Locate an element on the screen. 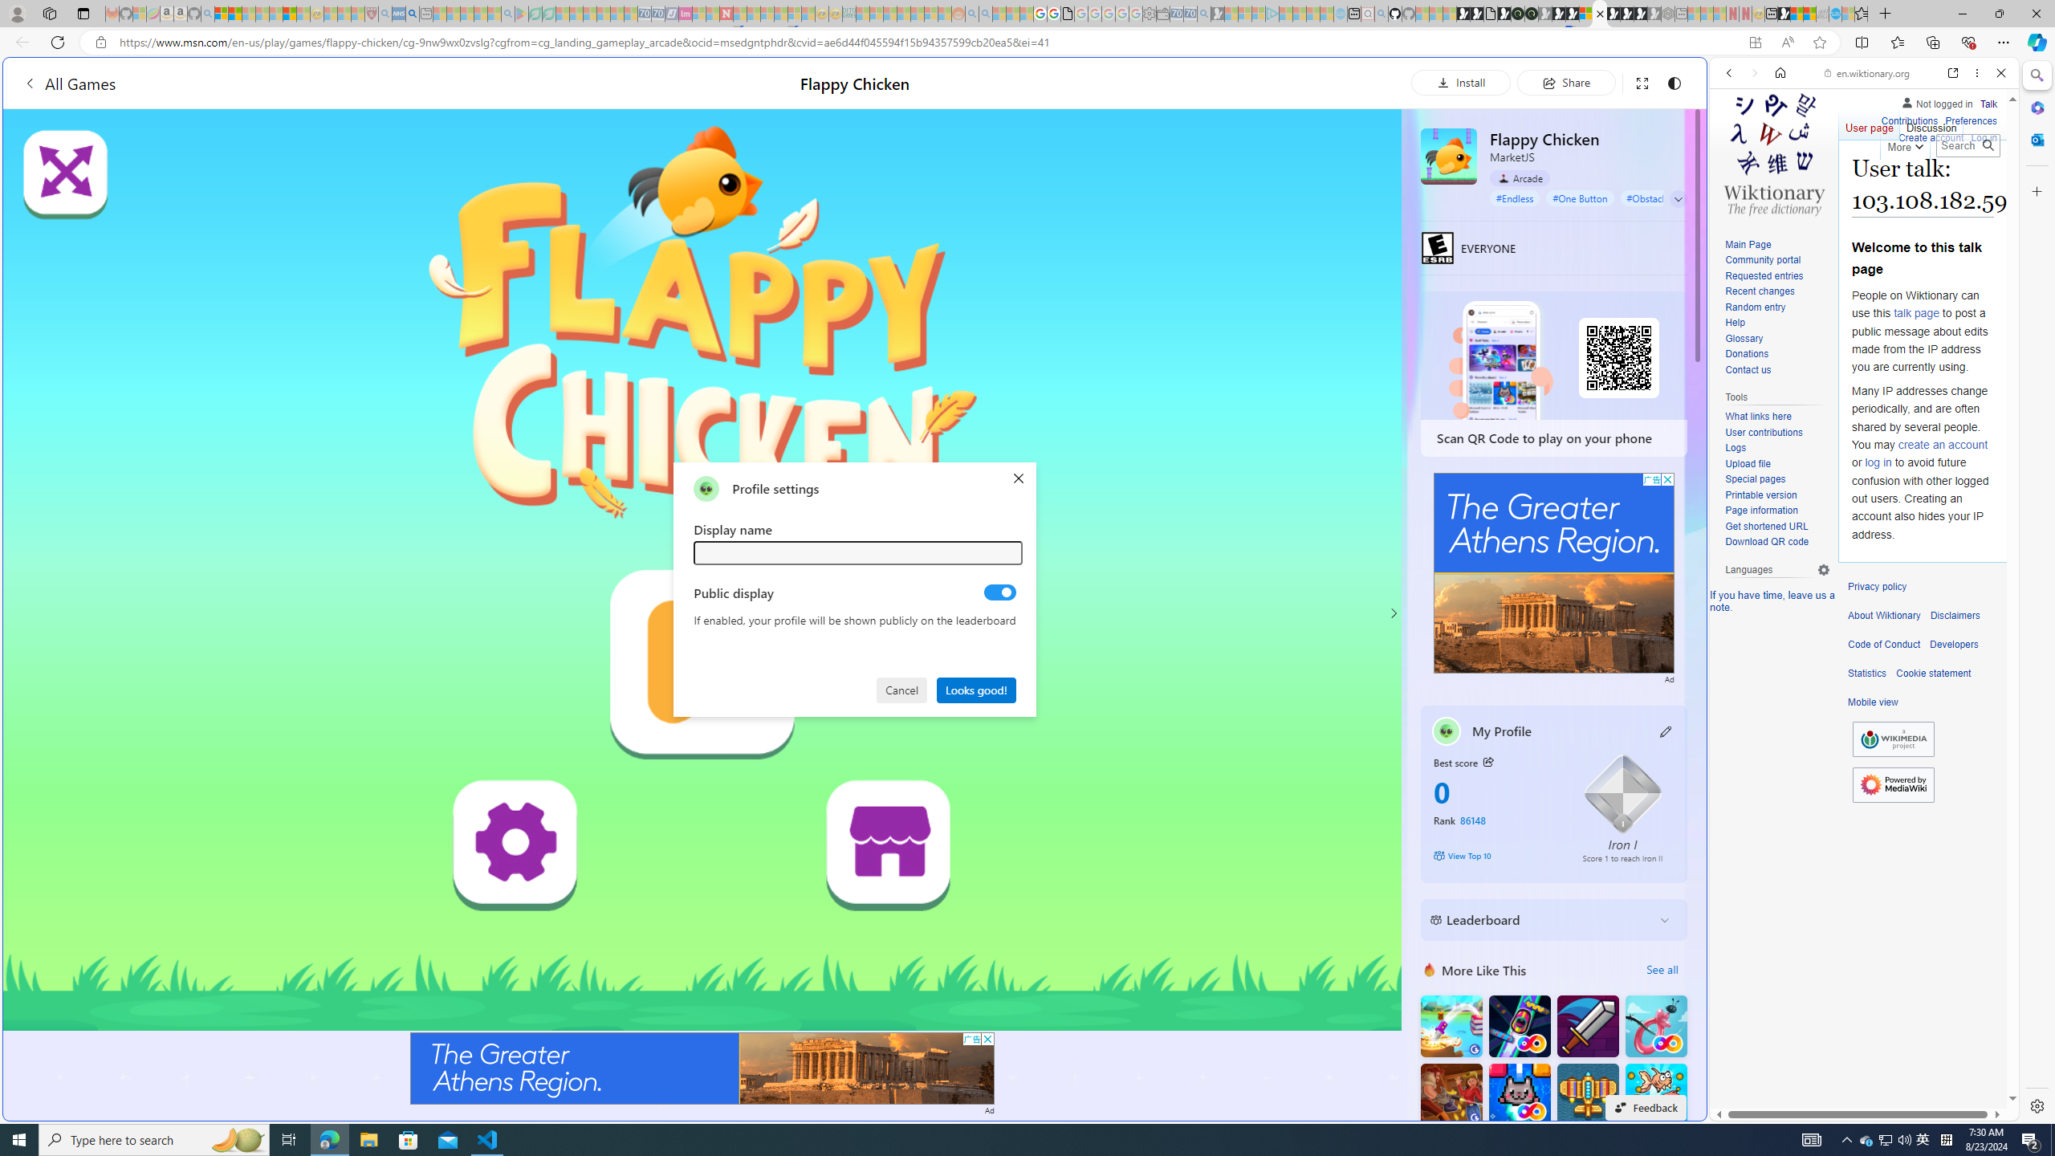 The width and height of the screenshot is (2055, 1156). Powered by MediaWiki is located at coordinates (1893, 785).